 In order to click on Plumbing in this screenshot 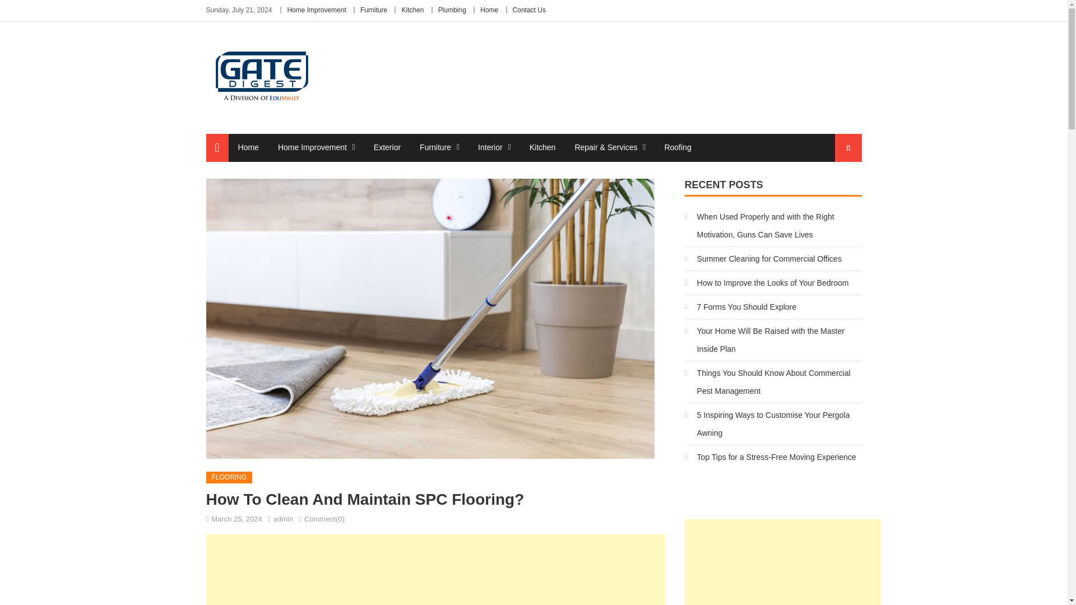, I will do `click(452, 10)`.